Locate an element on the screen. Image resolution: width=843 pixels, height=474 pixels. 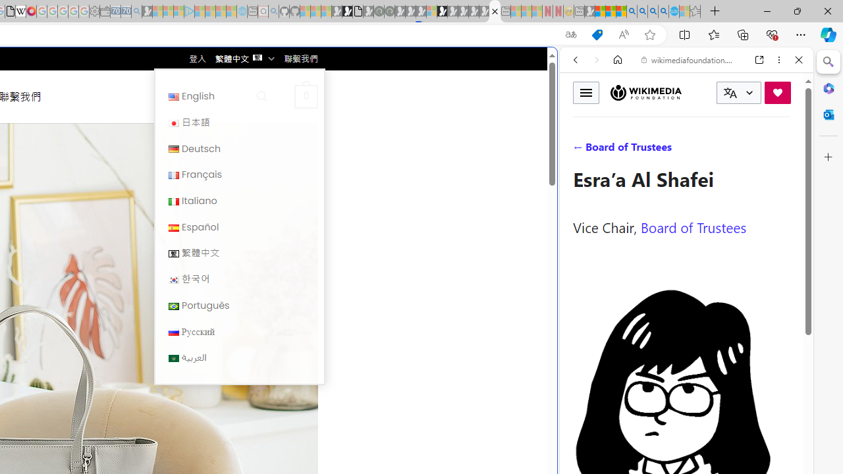
Play Zoo Boom in your browser | Games from Microsoft Start is located at coordinates (347, 12).